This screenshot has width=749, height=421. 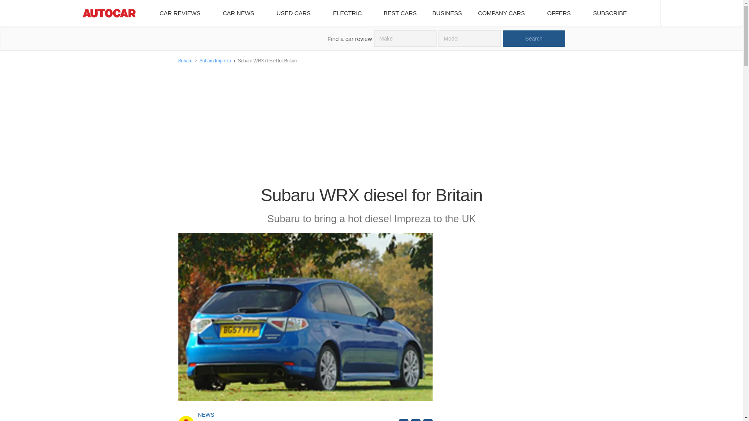 I want to click on BEST CARS, so click(x=400, y=13).